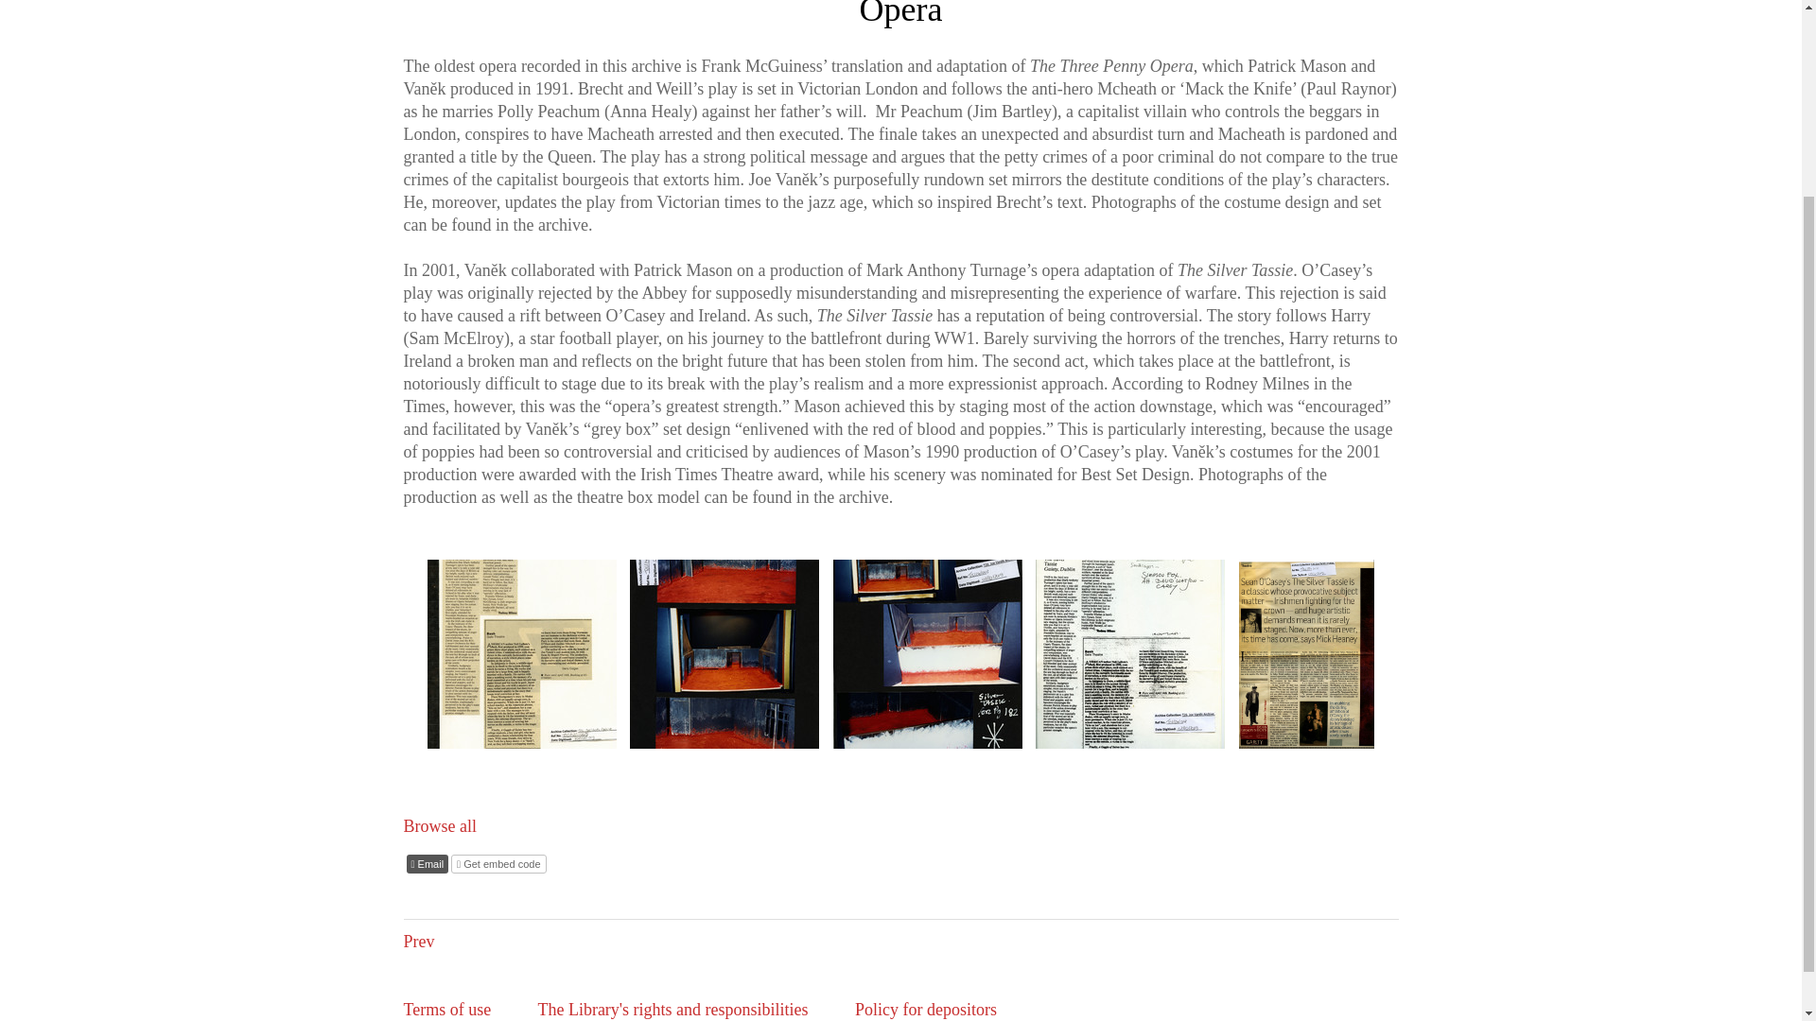 Image resolution: width=1816 pixels, height=1021 pixels. Describe the element at coordinates (926, 1010) in the screenshot. I see `Policy for depositors` at that location.